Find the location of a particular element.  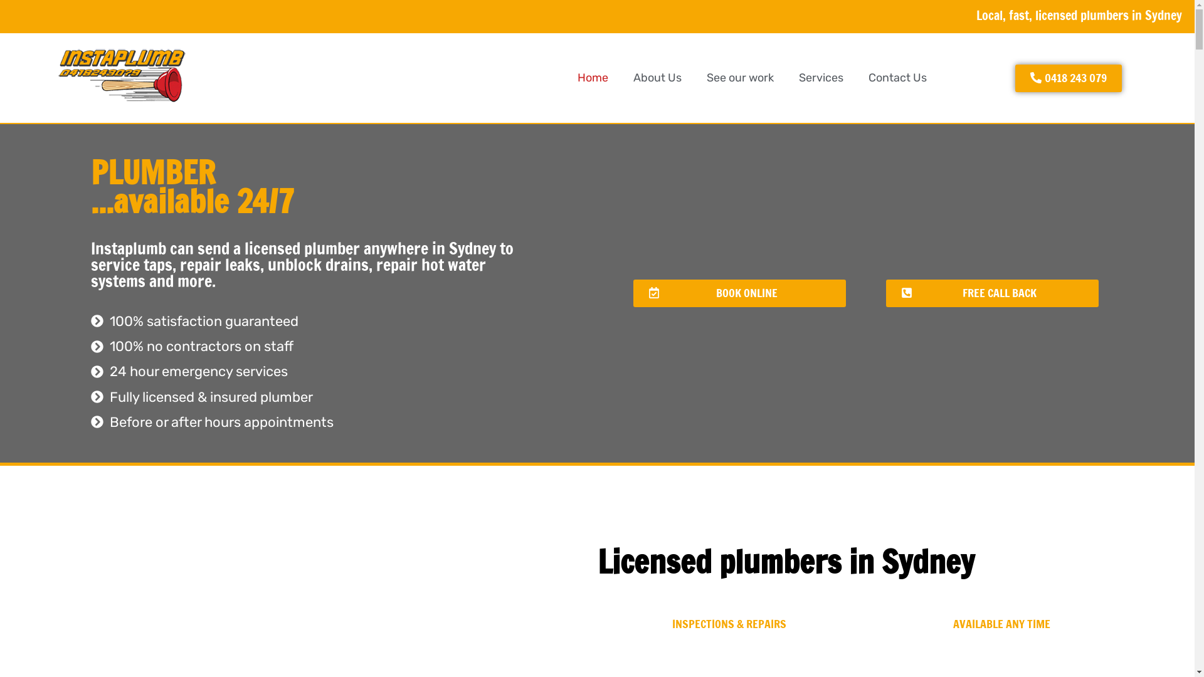

FREE CALL BACK is located at coordinates (992, 293).